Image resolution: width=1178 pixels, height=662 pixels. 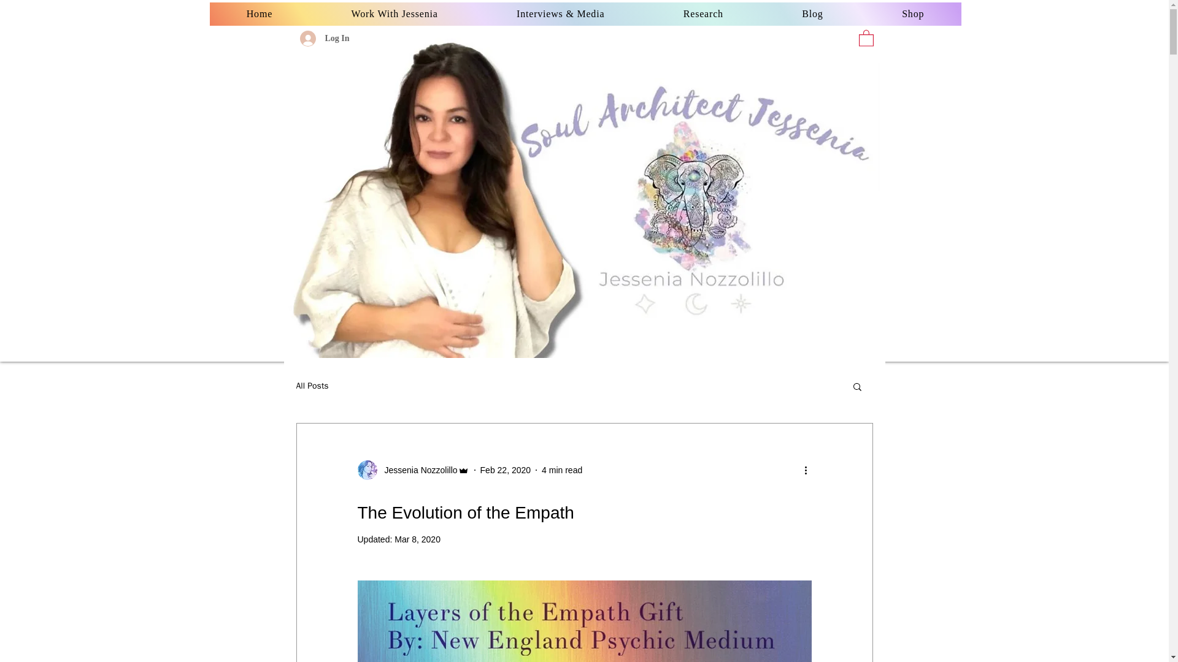 What do you see at coordinates (417, 470) in the screenshot?
I see `Jessenia Nozzolillo` at bounding box center [417, 470].